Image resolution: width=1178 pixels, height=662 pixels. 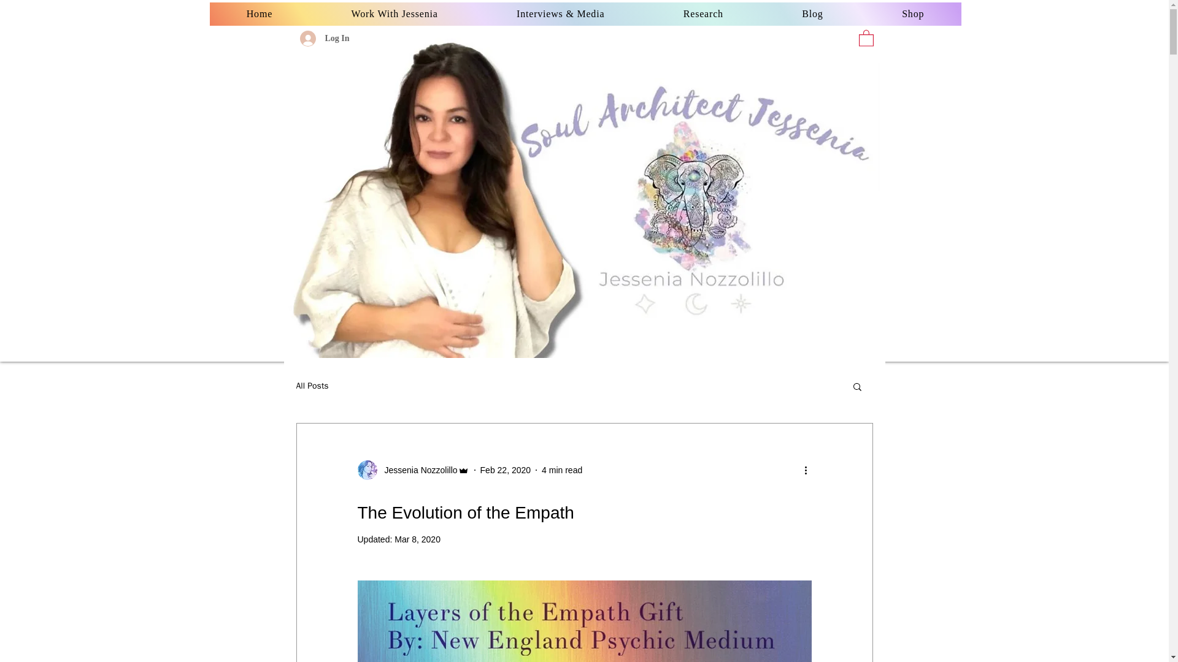 What do you see at coordinates (417, 470) in the screenshot?
I see `Jessenia Nozzolillo` at bounding box center [417, 470].